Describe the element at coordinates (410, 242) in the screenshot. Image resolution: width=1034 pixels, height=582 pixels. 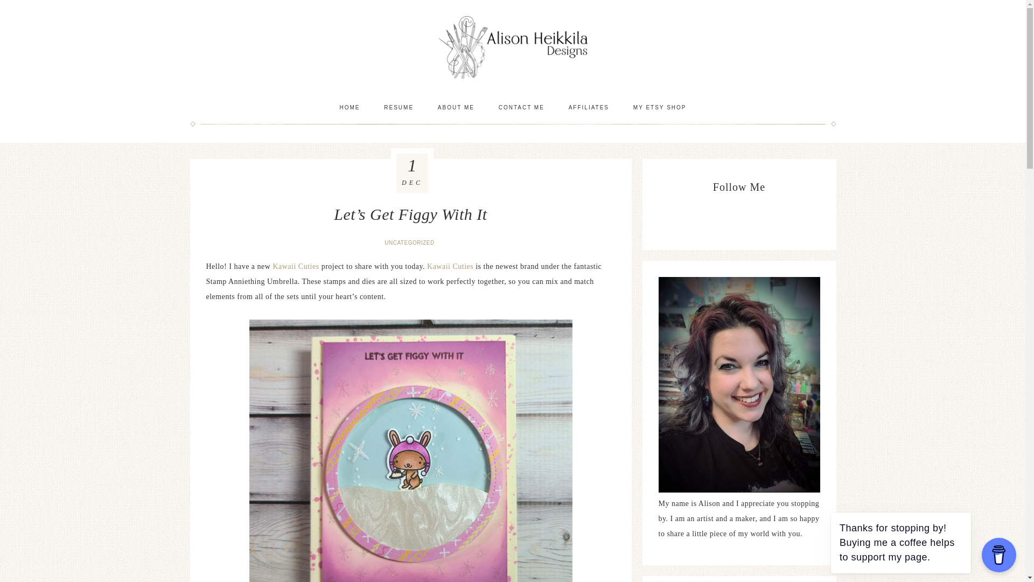
I see `UNCATEGORIZED` at that location.